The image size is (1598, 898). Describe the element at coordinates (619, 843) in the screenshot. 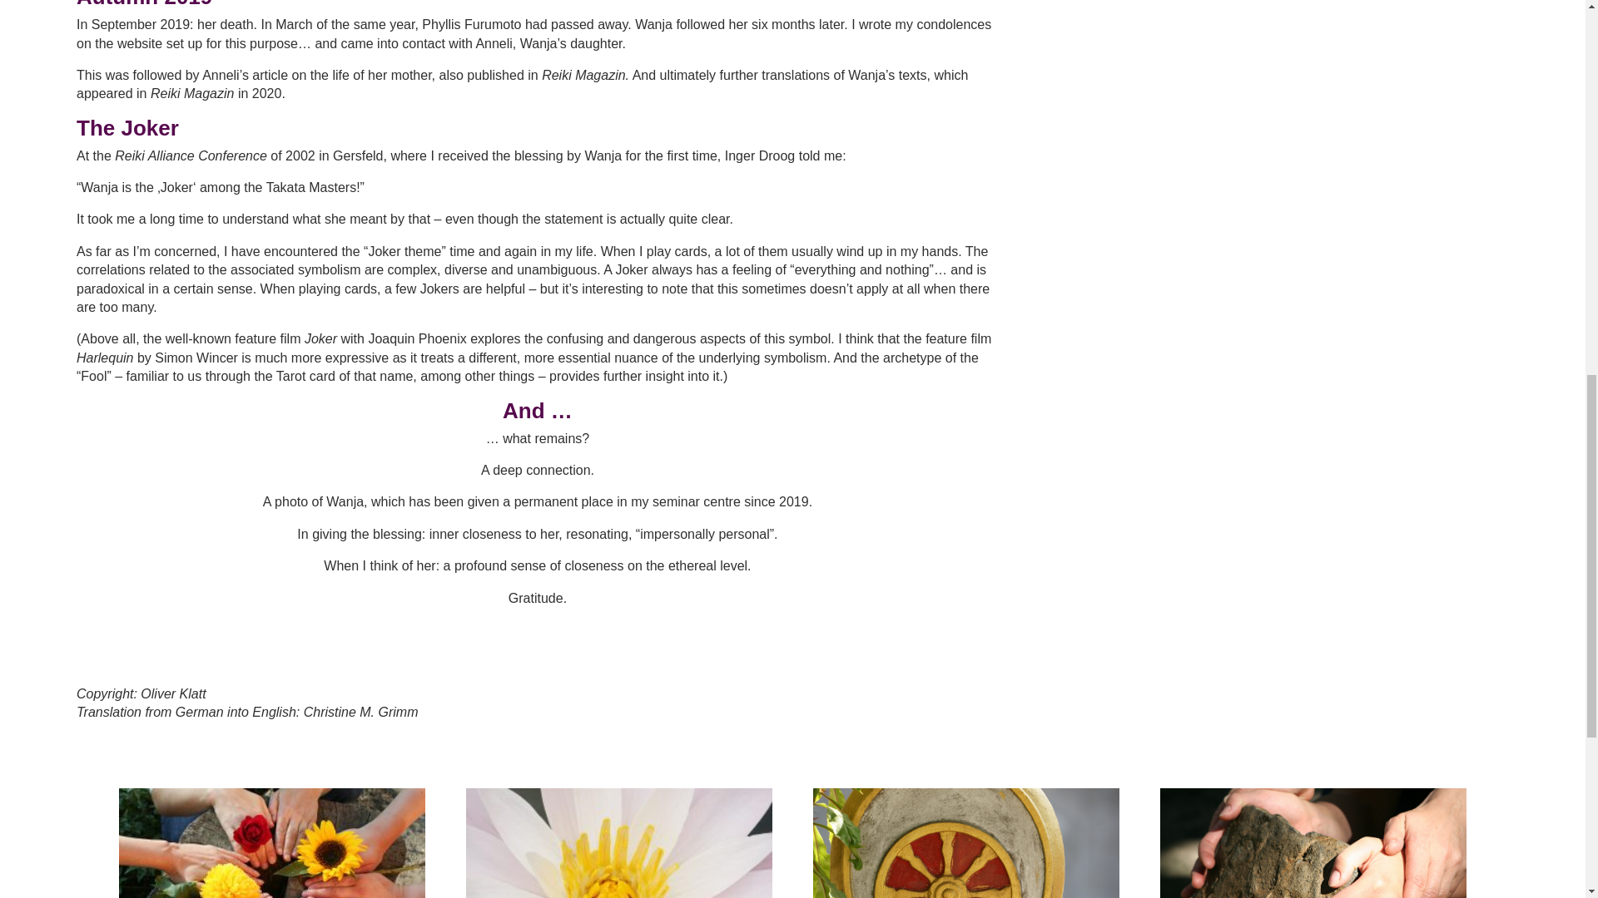

I see `Reiki-Sessions` at that location.